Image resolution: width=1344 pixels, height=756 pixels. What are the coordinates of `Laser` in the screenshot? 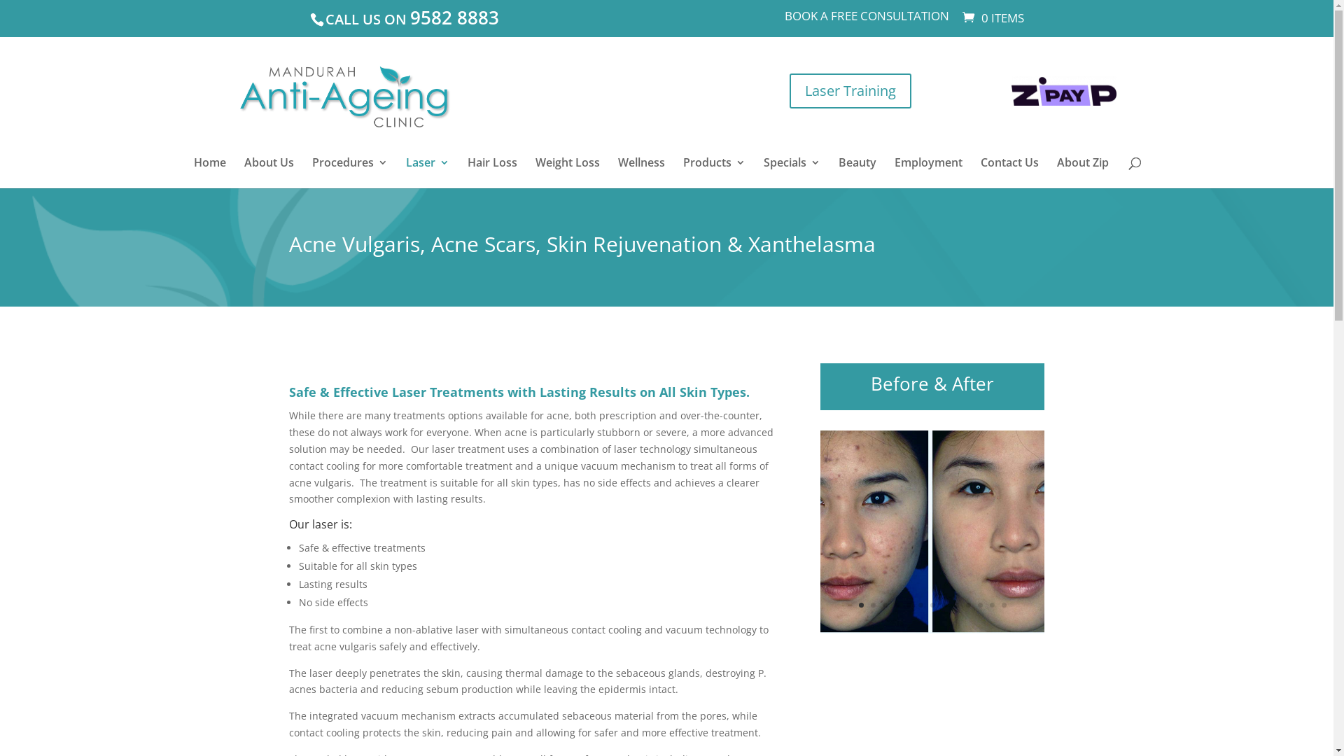 It's located at (428, 173).